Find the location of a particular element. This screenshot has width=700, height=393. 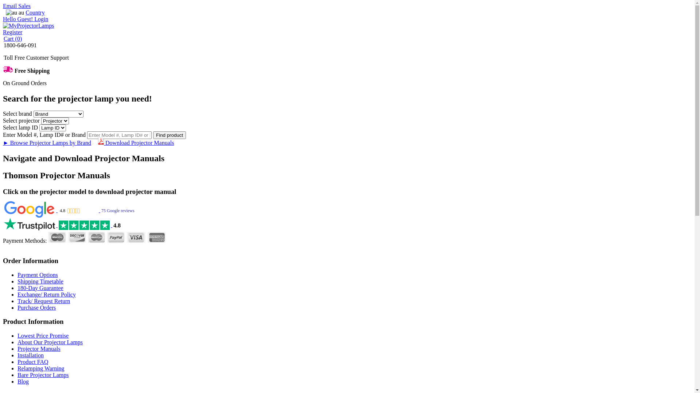

footer-rate is located at coordinates (82, 211).